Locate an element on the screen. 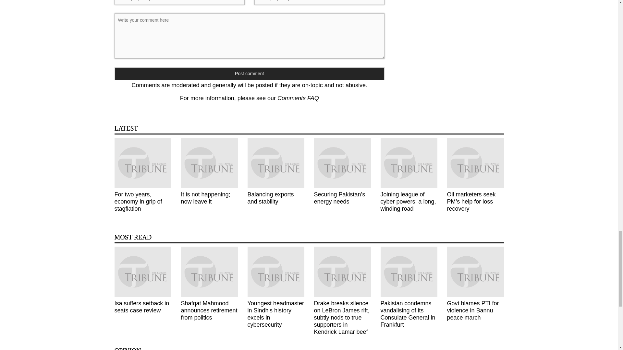 Image resolution: width=623 pixels, height=350 pixels. shafqat mahmood announces retirement from politics is located at coordinates (210, 272).